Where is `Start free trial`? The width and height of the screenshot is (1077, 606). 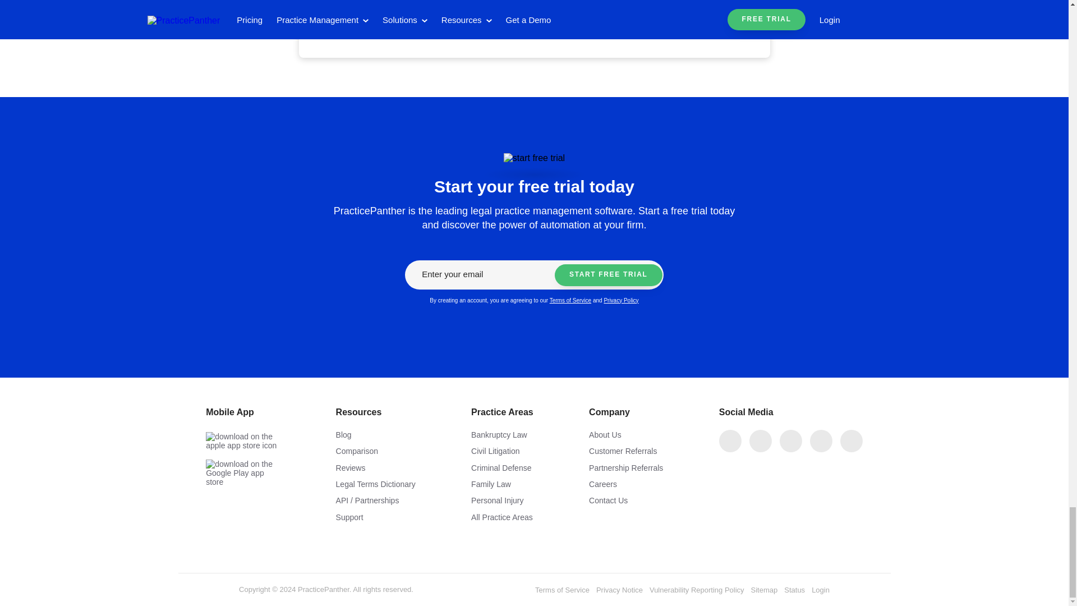 Start free trial is located at coordinates (608, 275).